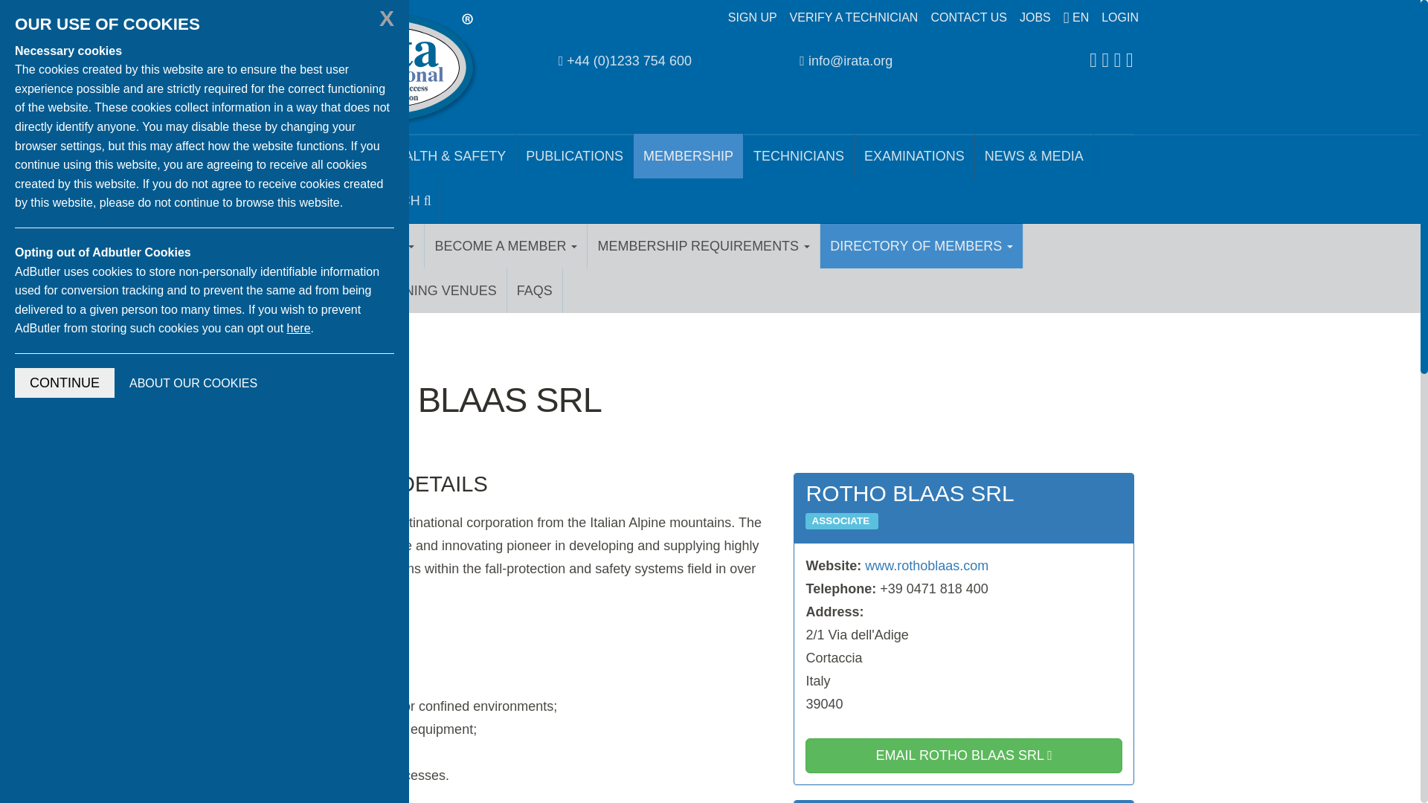  What do you see at coordinates (319, 201) in the screenshot?
I see `EVENTS` at bounding box center [319, 201].